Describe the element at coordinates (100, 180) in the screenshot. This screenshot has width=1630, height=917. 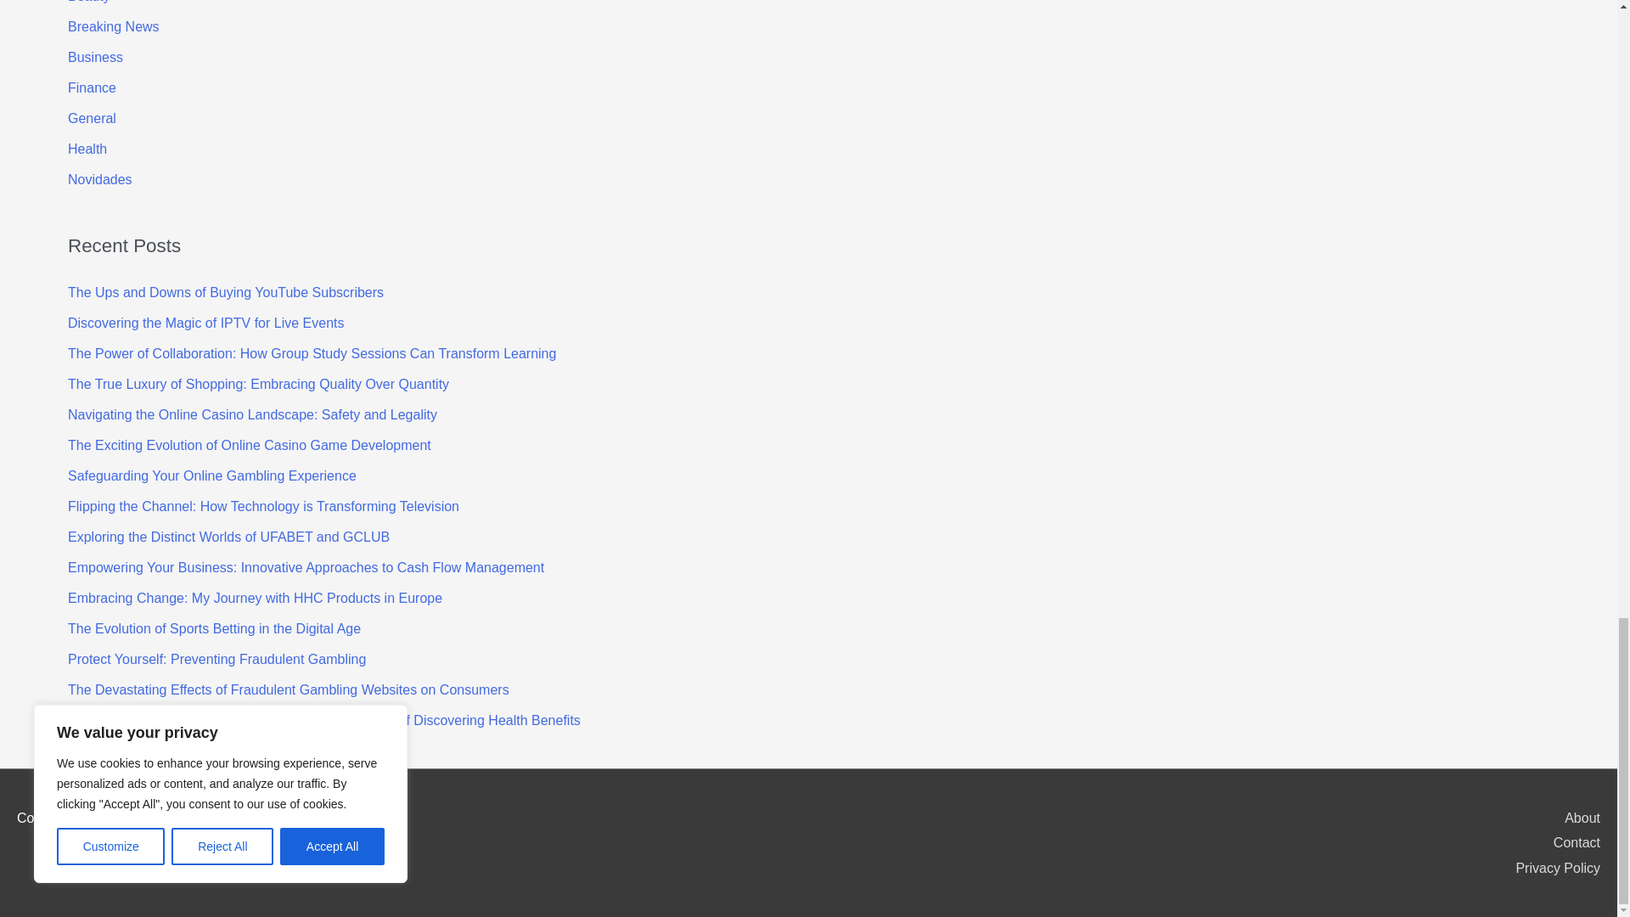
I see `Novidades` at that location.